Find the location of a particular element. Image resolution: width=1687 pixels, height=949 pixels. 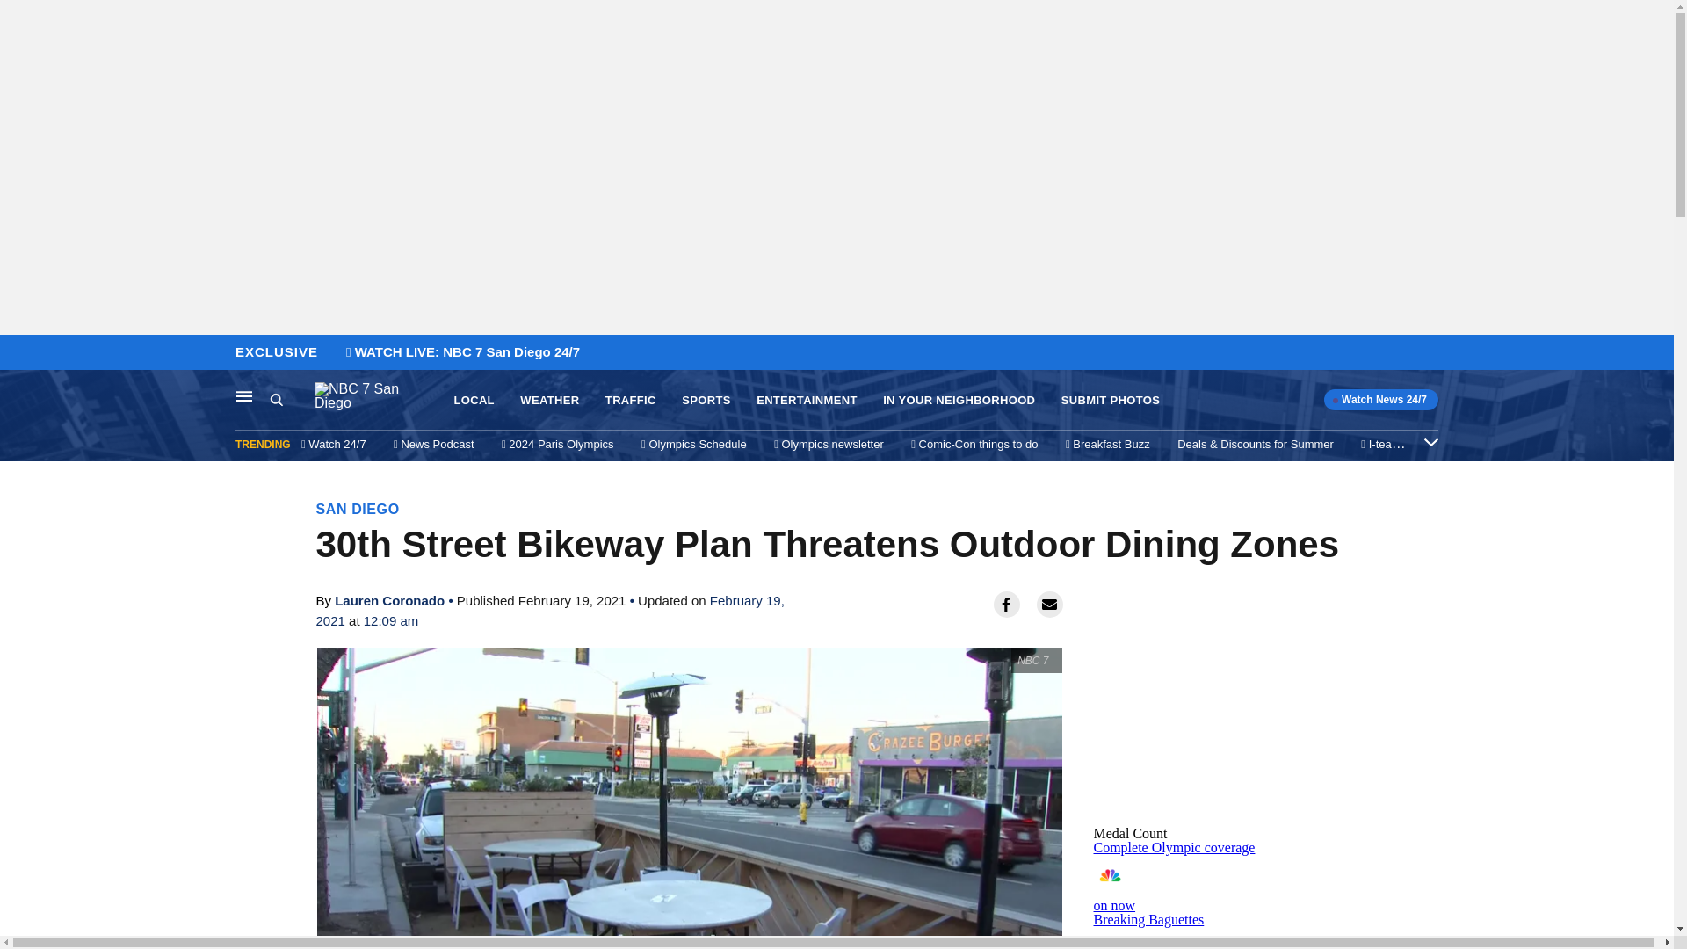

Search is located at coordinates (276, 399).